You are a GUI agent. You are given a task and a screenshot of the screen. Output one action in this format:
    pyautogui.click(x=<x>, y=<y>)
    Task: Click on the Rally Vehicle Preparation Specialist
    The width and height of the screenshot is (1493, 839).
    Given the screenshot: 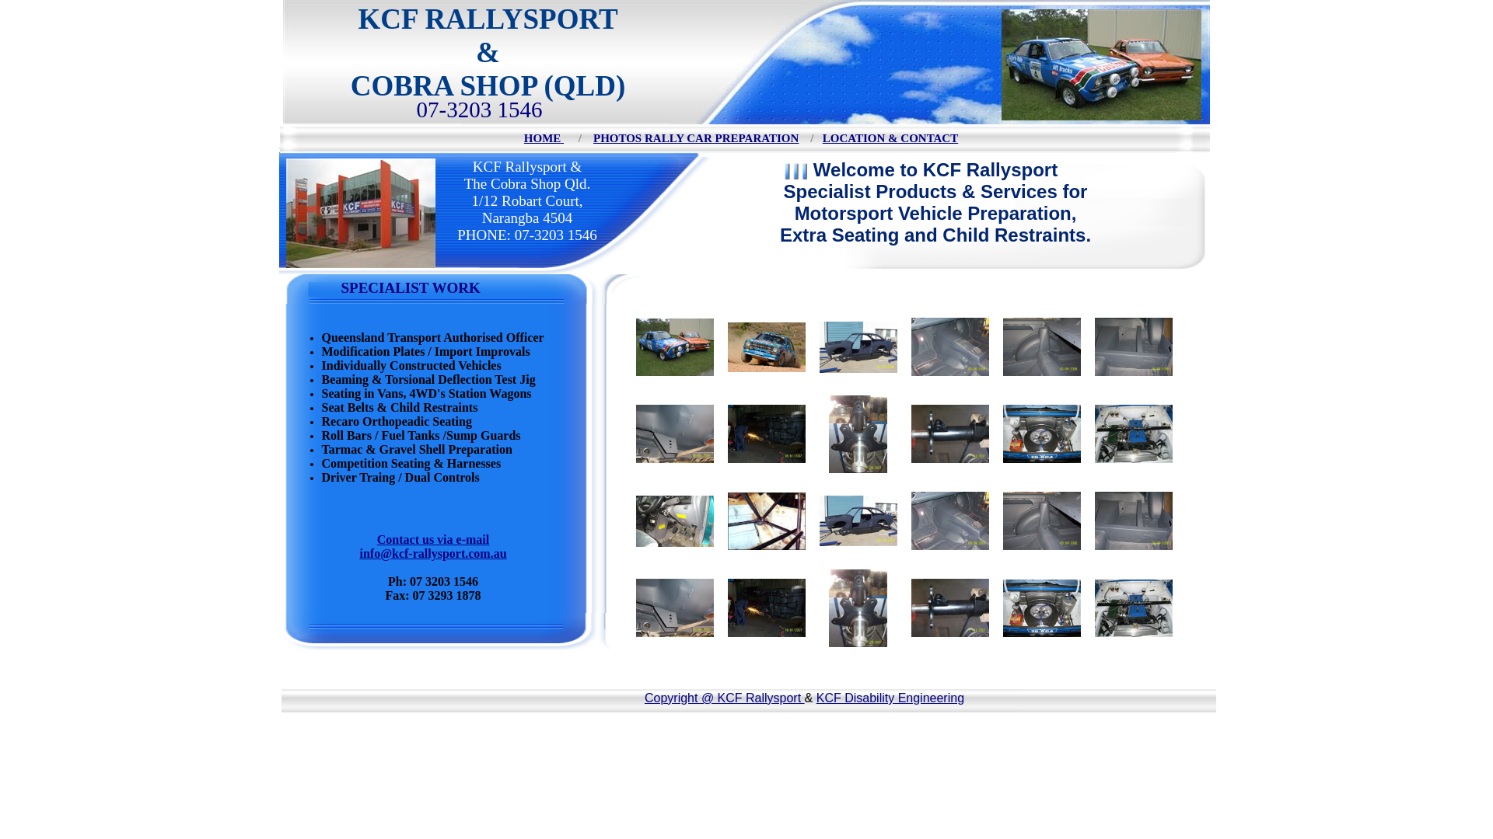 What is the action you would take?
    pyautogui.click(x=361, y=213)
    